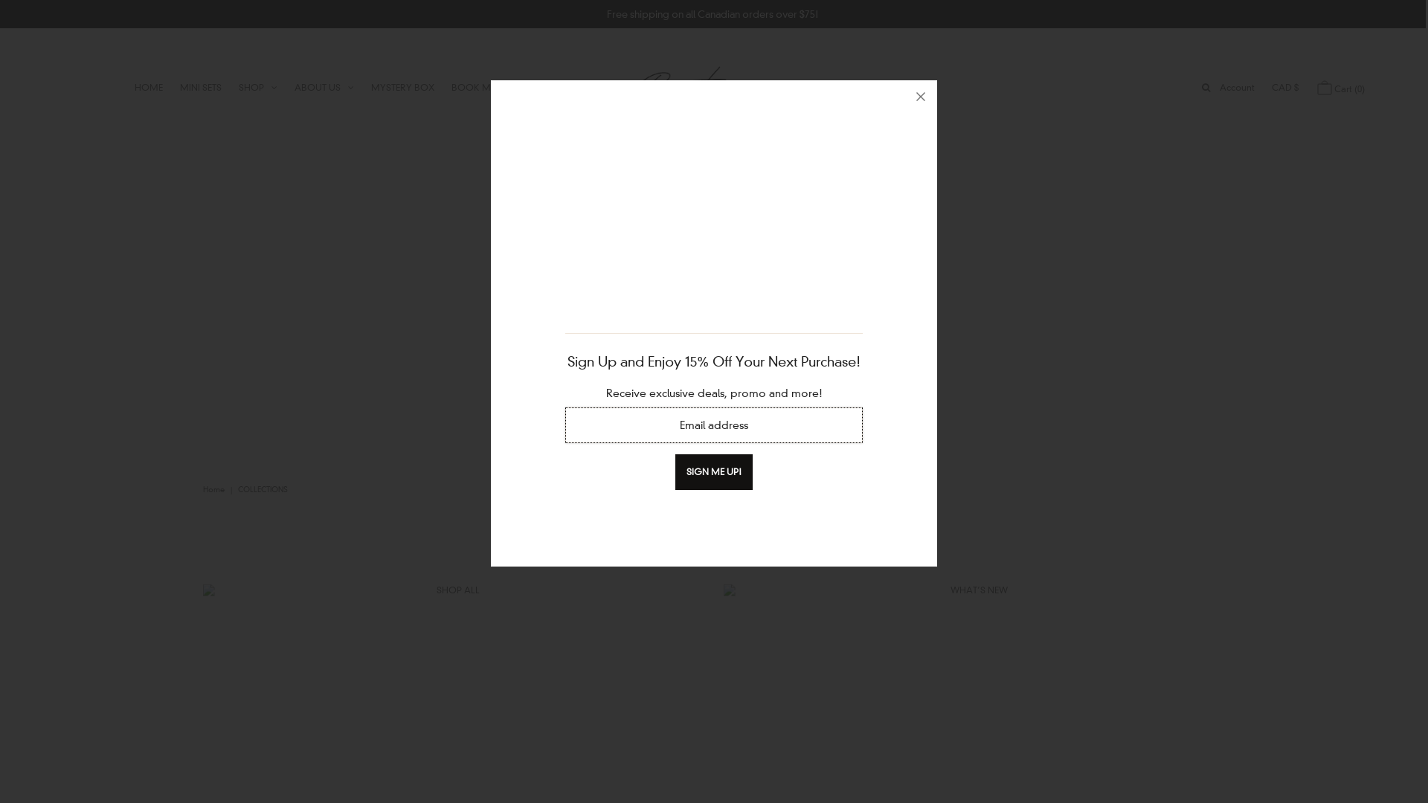 The width and height of the screenshot is (1428, 803). Describe the element at coordinates (714, 472) in the screenshot. I see `Sign me up!` at that location.